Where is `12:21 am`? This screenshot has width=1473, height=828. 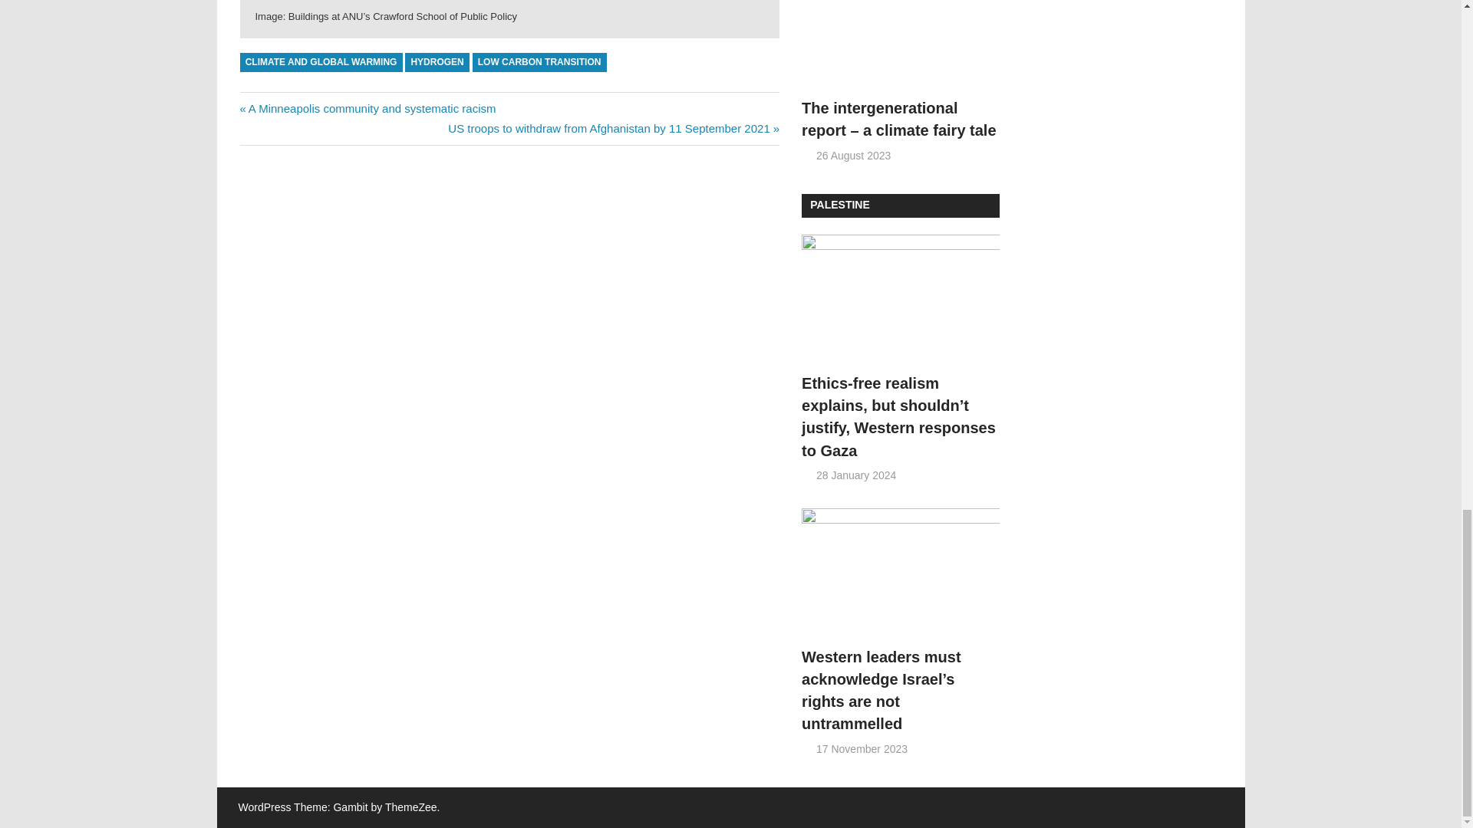
12:21 am is located at coordinates (367, 107).